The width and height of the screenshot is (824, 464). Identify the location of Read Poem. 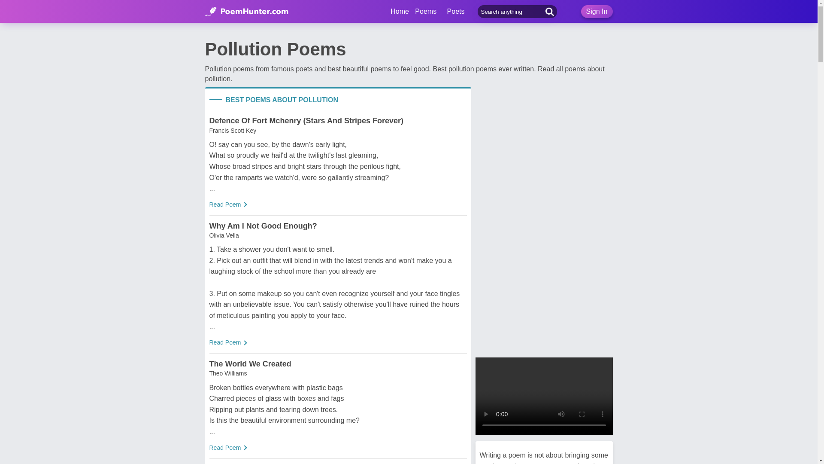
(225, 447).